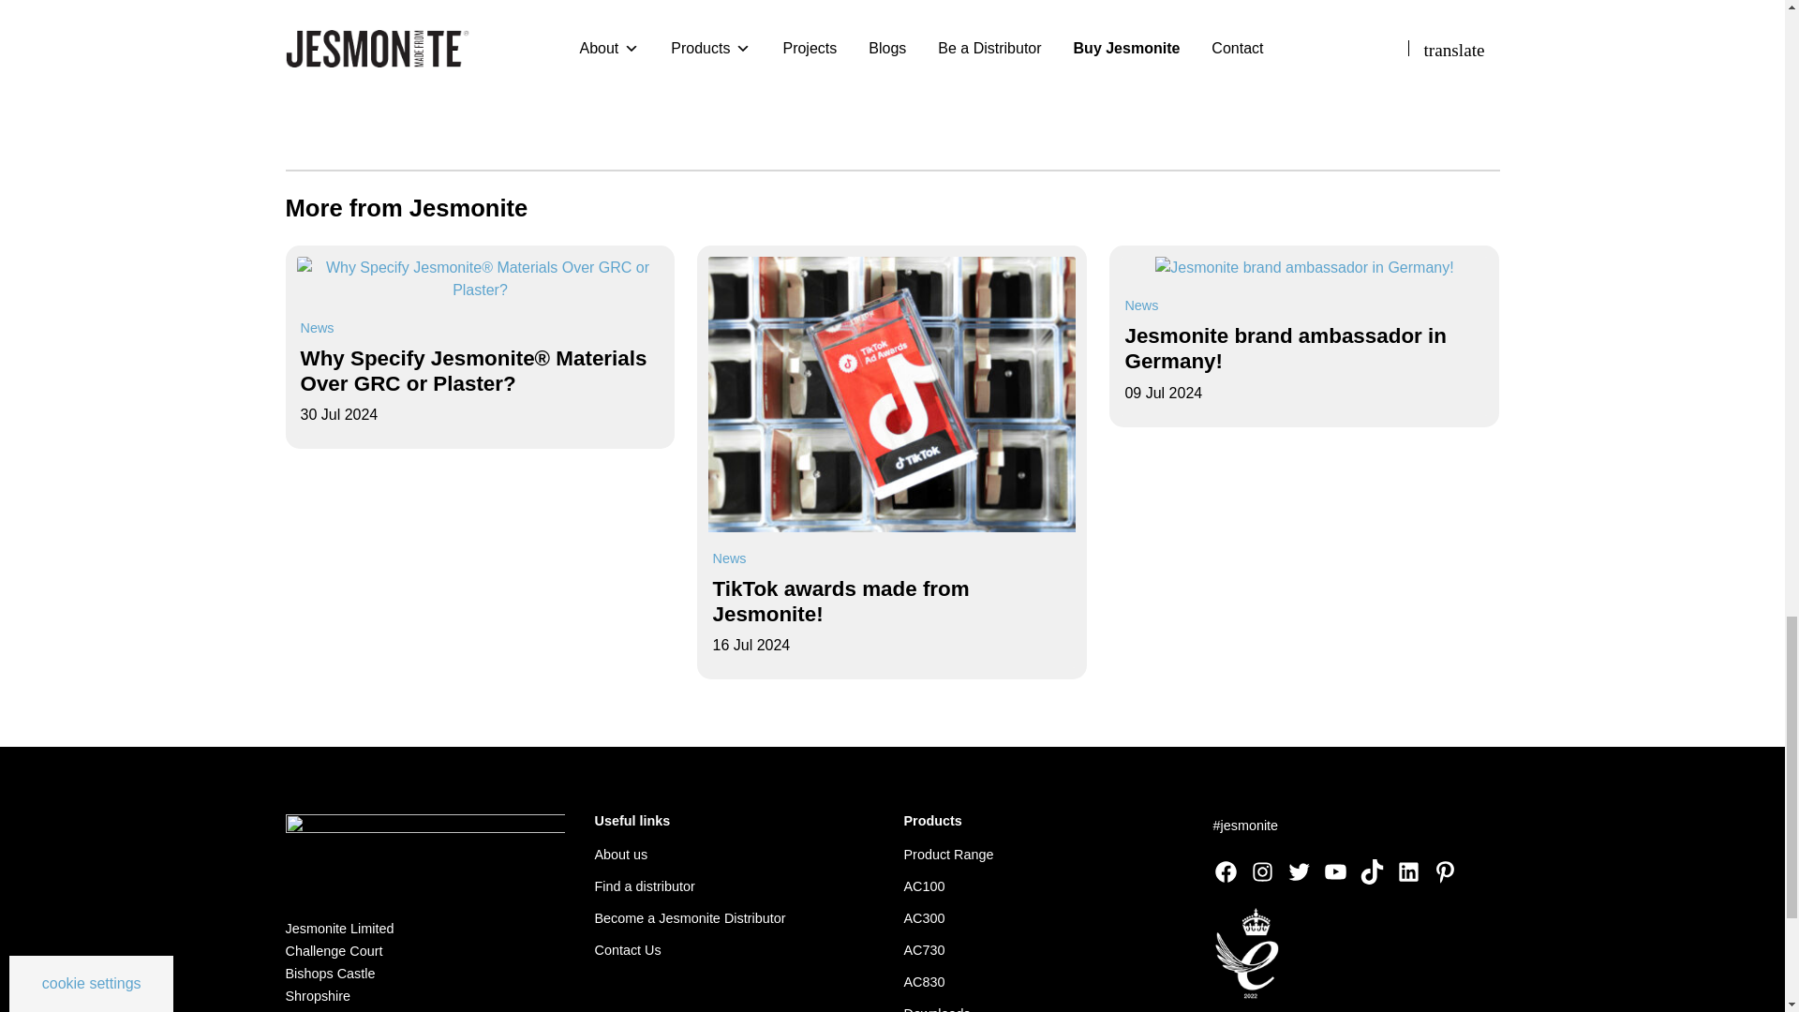 This screenshot has width=1799, height=1012. I want to click on TikTok awards made from Jesmonite!, so click(840, 602).